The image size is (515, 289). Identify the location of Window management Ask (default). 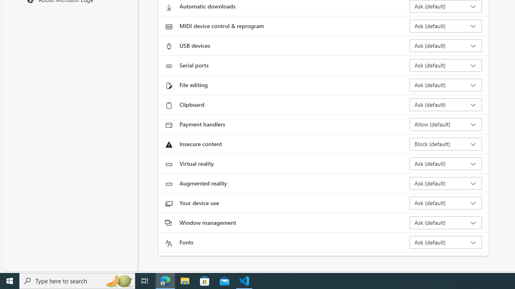
(446, 222).